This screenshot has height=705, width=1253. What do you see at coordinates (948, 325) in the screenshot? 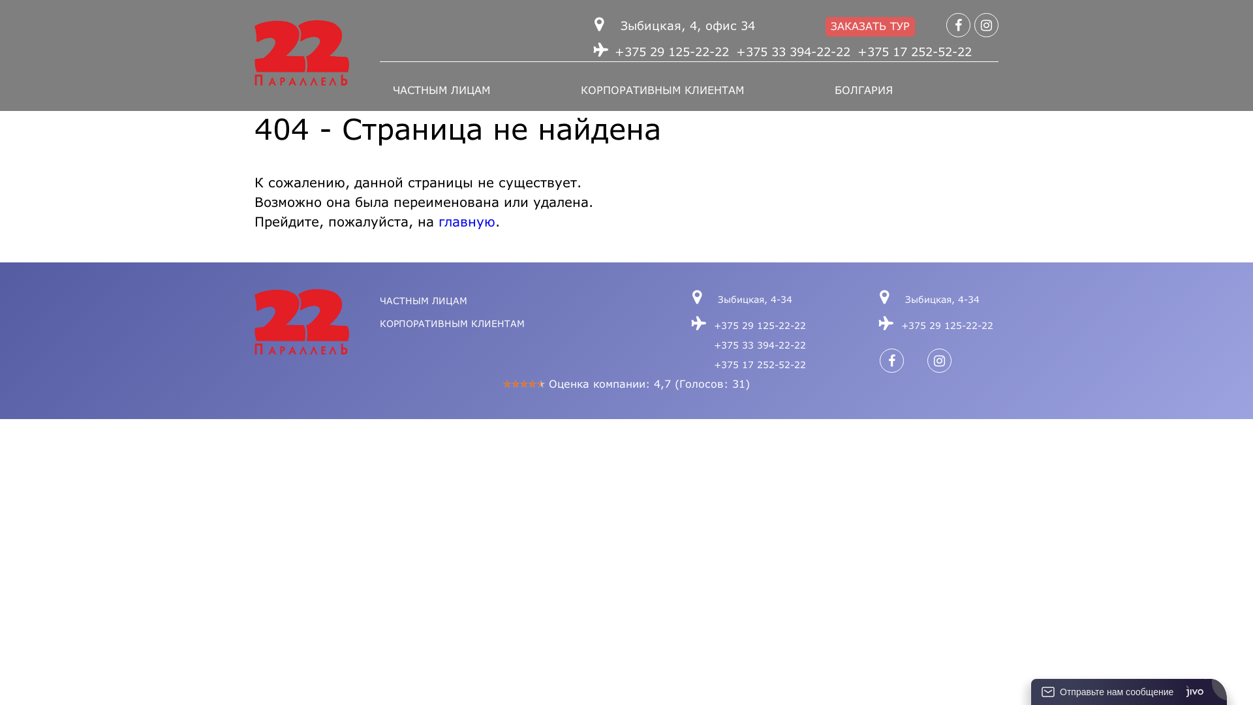
I see `+375 29 125-22-22` at bounding box center [948, 325].